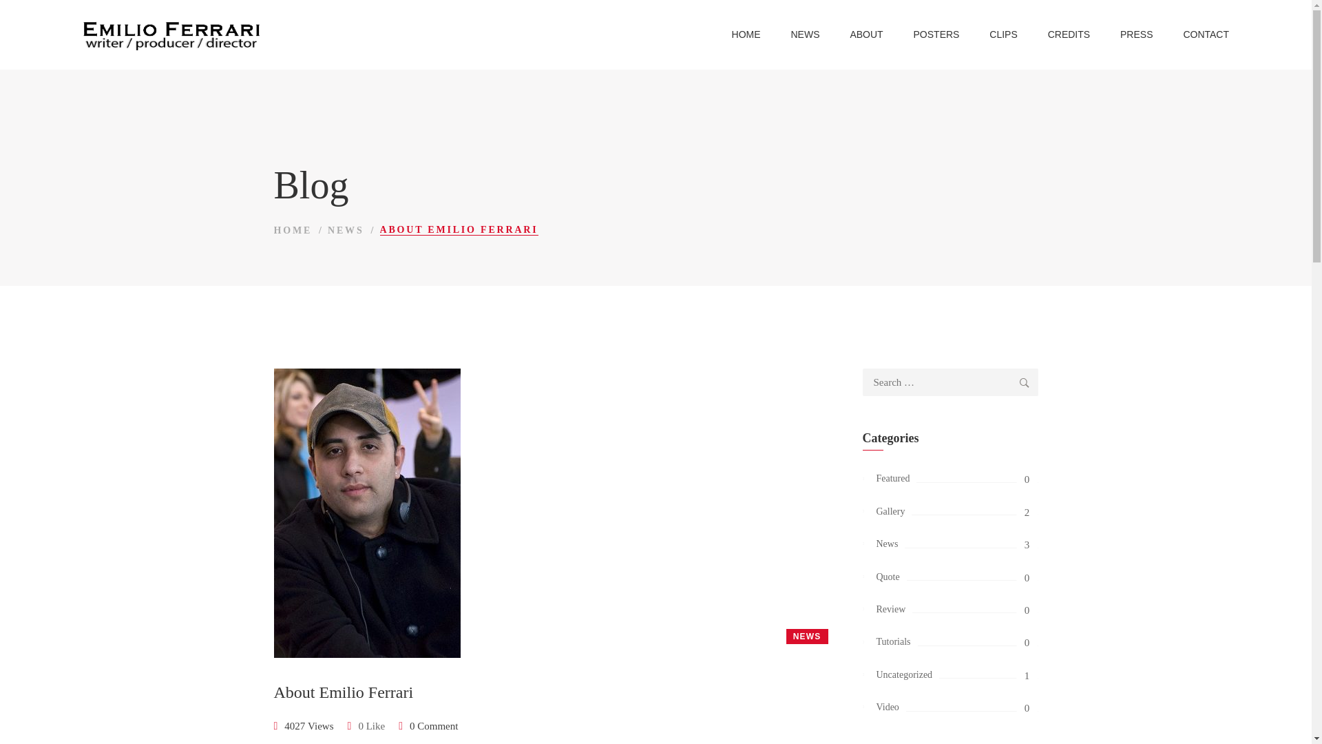 This screenshot has height=744, width=1322. I want to click on CREDITS, so click(1069, 34).